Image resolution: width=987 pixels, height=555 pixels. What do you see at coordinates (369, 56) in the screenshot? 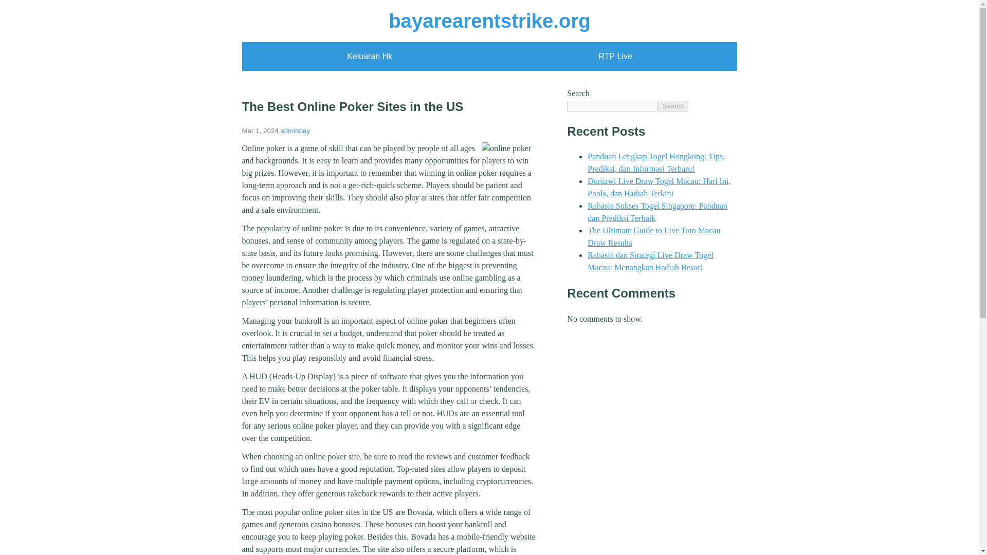
I see `Keluaran Hk` at bounding box center [369, 56].